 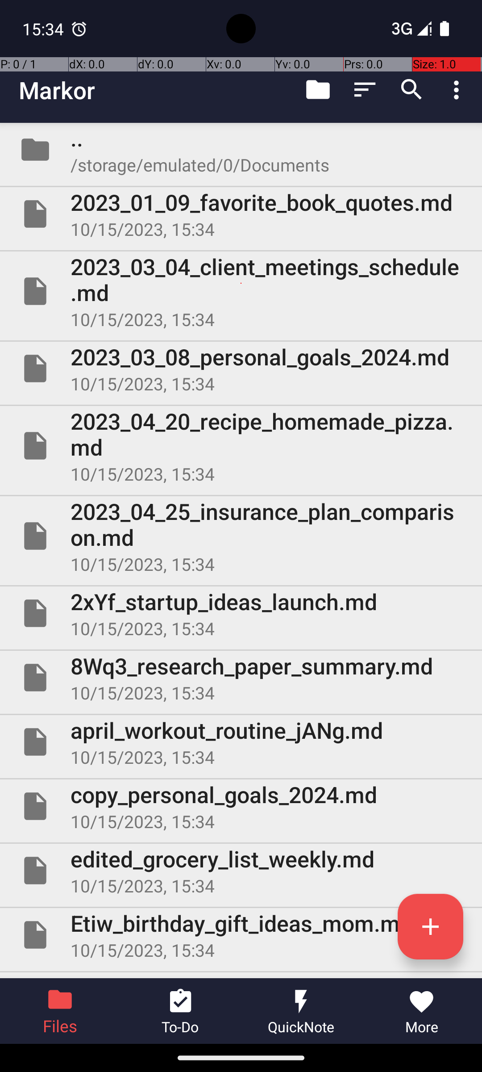 What do you see at coordinates (241, 678) in the screenshot?
I see `File 8Wq3_research_paper_summary.md ` at bounding box center [241, 678].